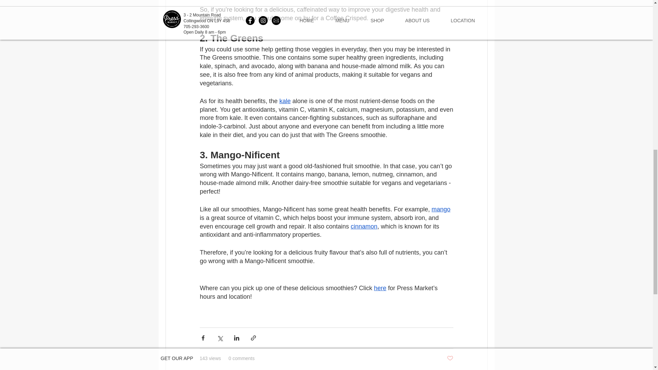 The height and width of the screenshot is (370, 658). Describe the element at coordinates (441, 209) in the screenshot. I see `mango` at that location.